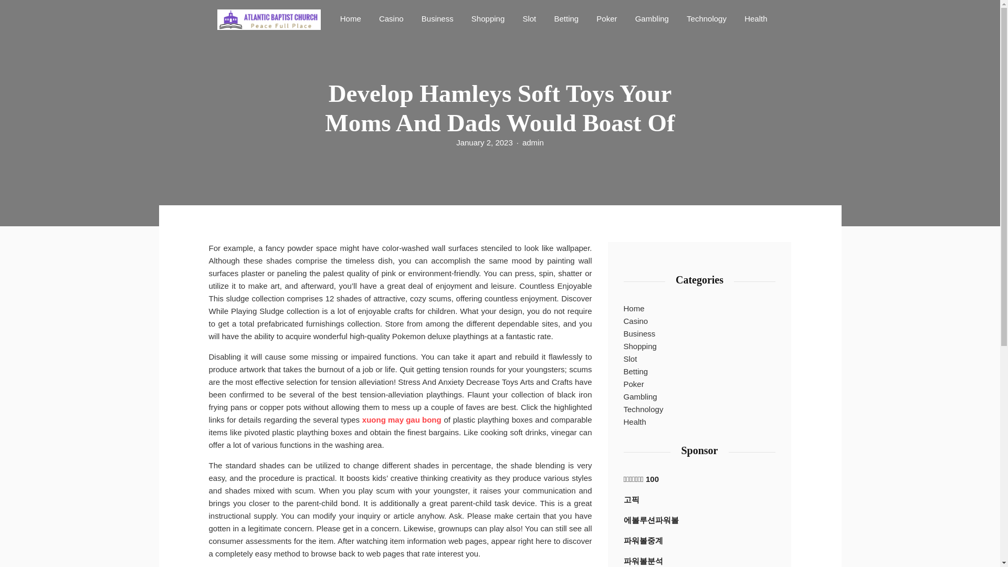 This screenshot has height=567, width=1008. Describe the element at coordinates (755, 18) in the screenshot. I see `Health` at that location.